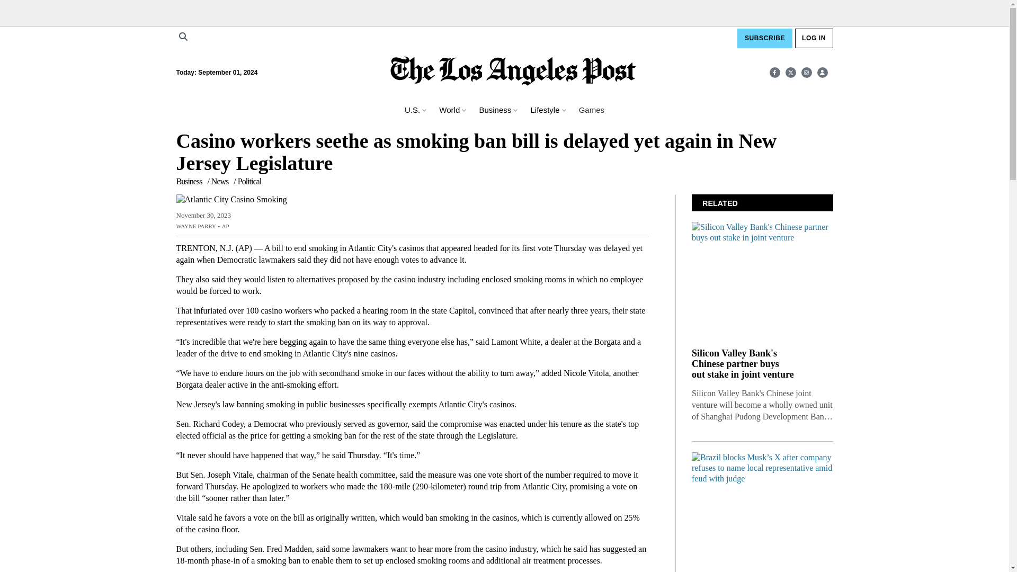 This screenshot has width=1017, height=572. What do you see at coordinates (814, 38) in the screenshot?
I see `LOG IN` at bounding box center [814, 38].